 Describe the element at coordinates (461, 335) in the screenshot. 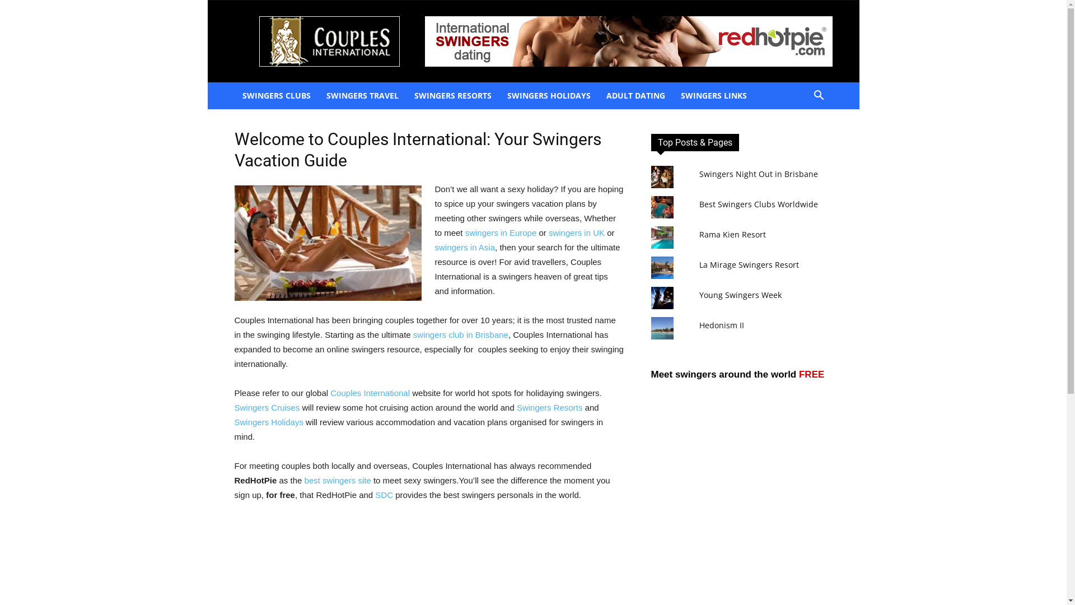

I see `swingers club in Brisbane` at that location.